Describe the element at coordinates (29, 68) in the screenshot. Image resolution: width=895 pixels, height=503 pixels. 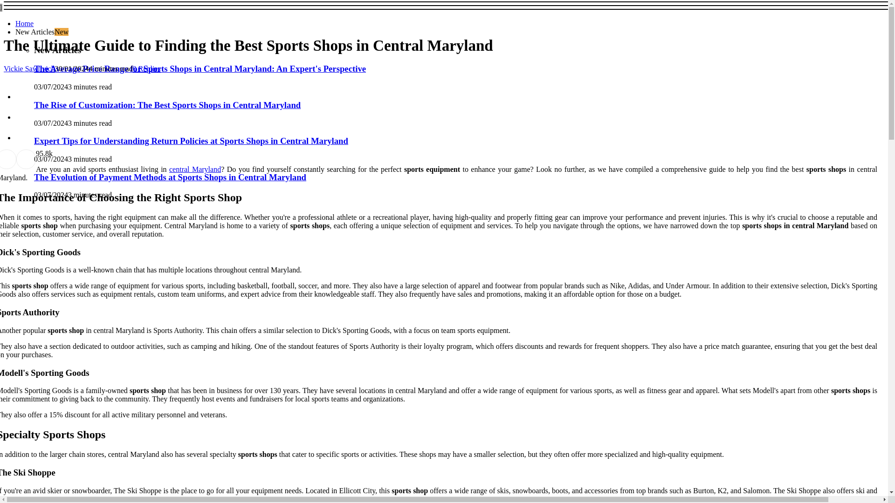
I see `Vickie Sawlivich` at that location.